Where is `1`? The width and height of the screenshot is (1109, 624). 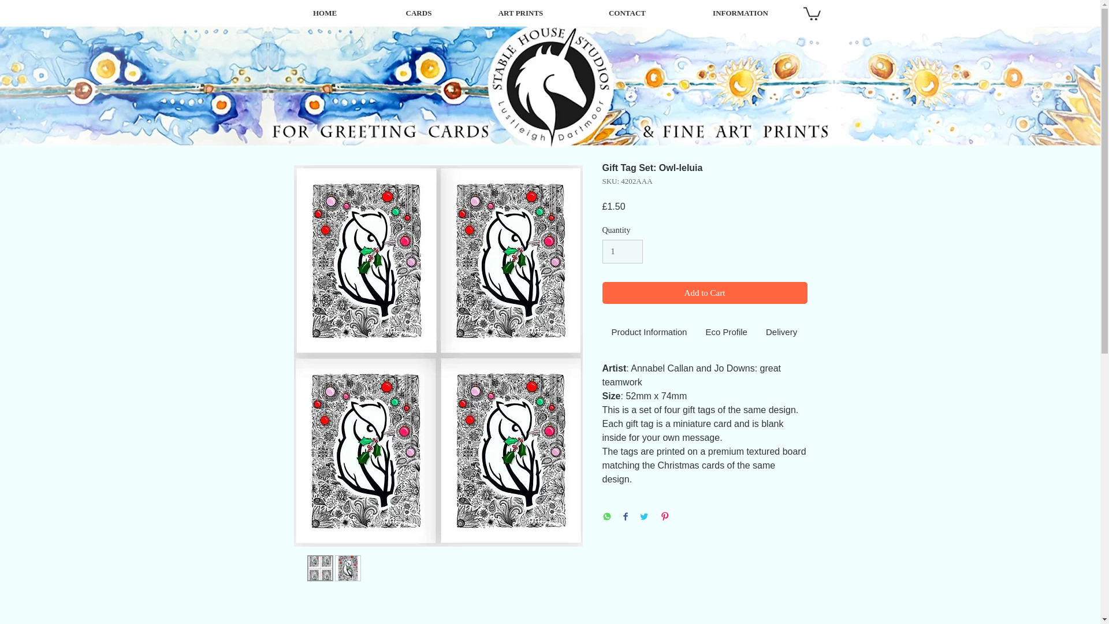 1 is located at coordinates (623, 251).